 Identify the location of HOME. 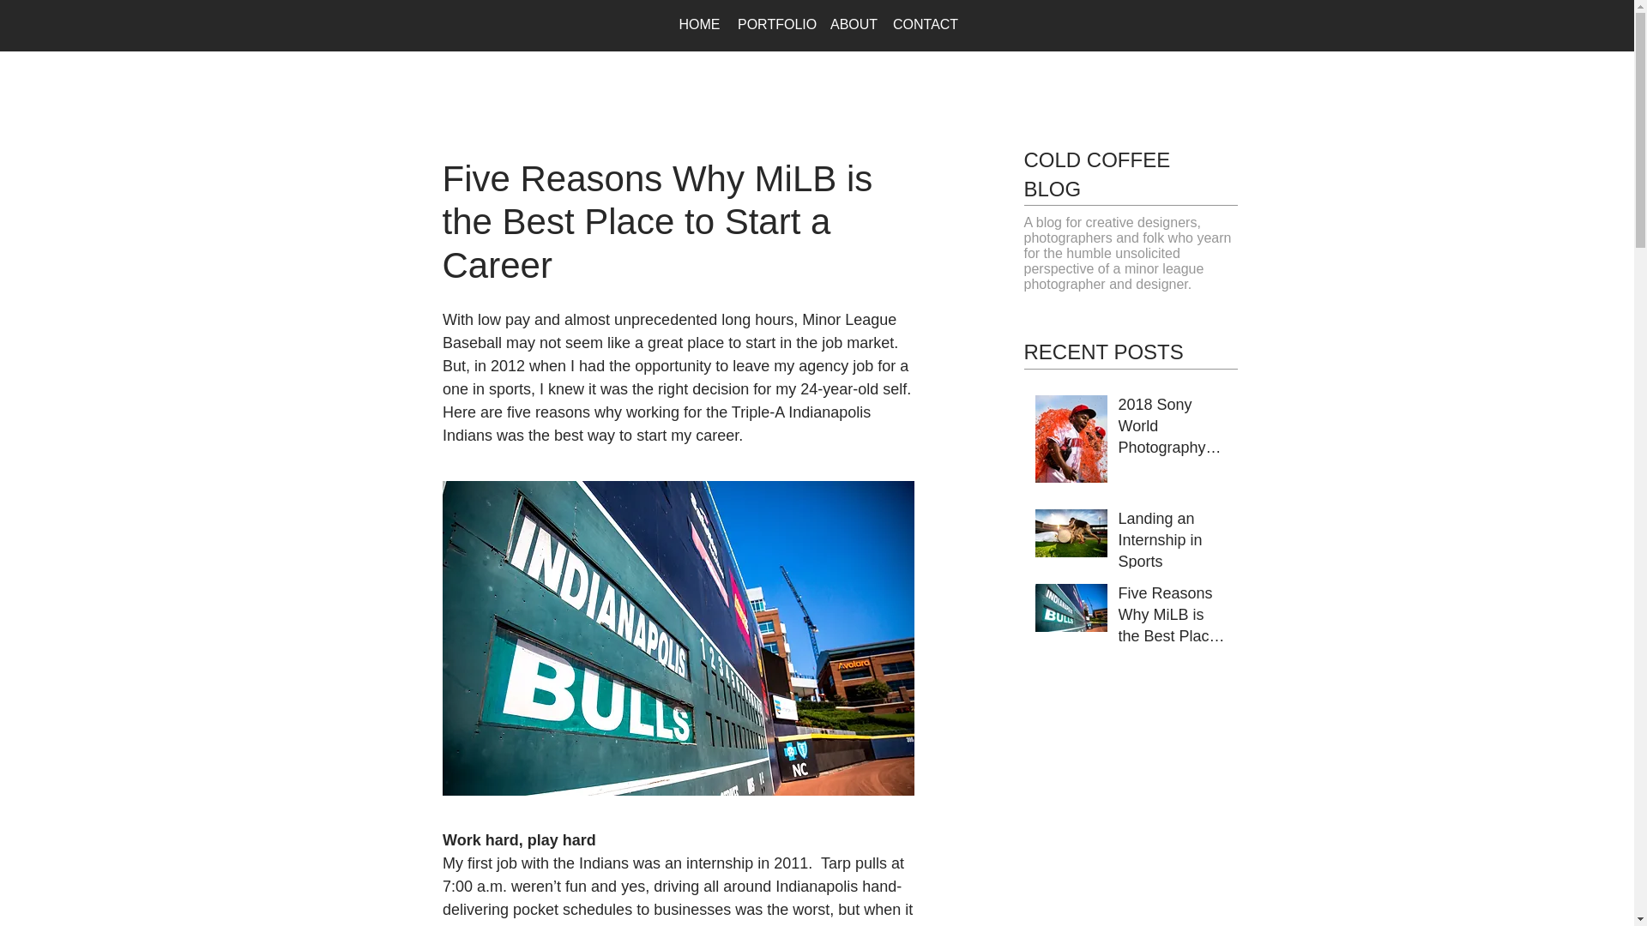
(700, 24).